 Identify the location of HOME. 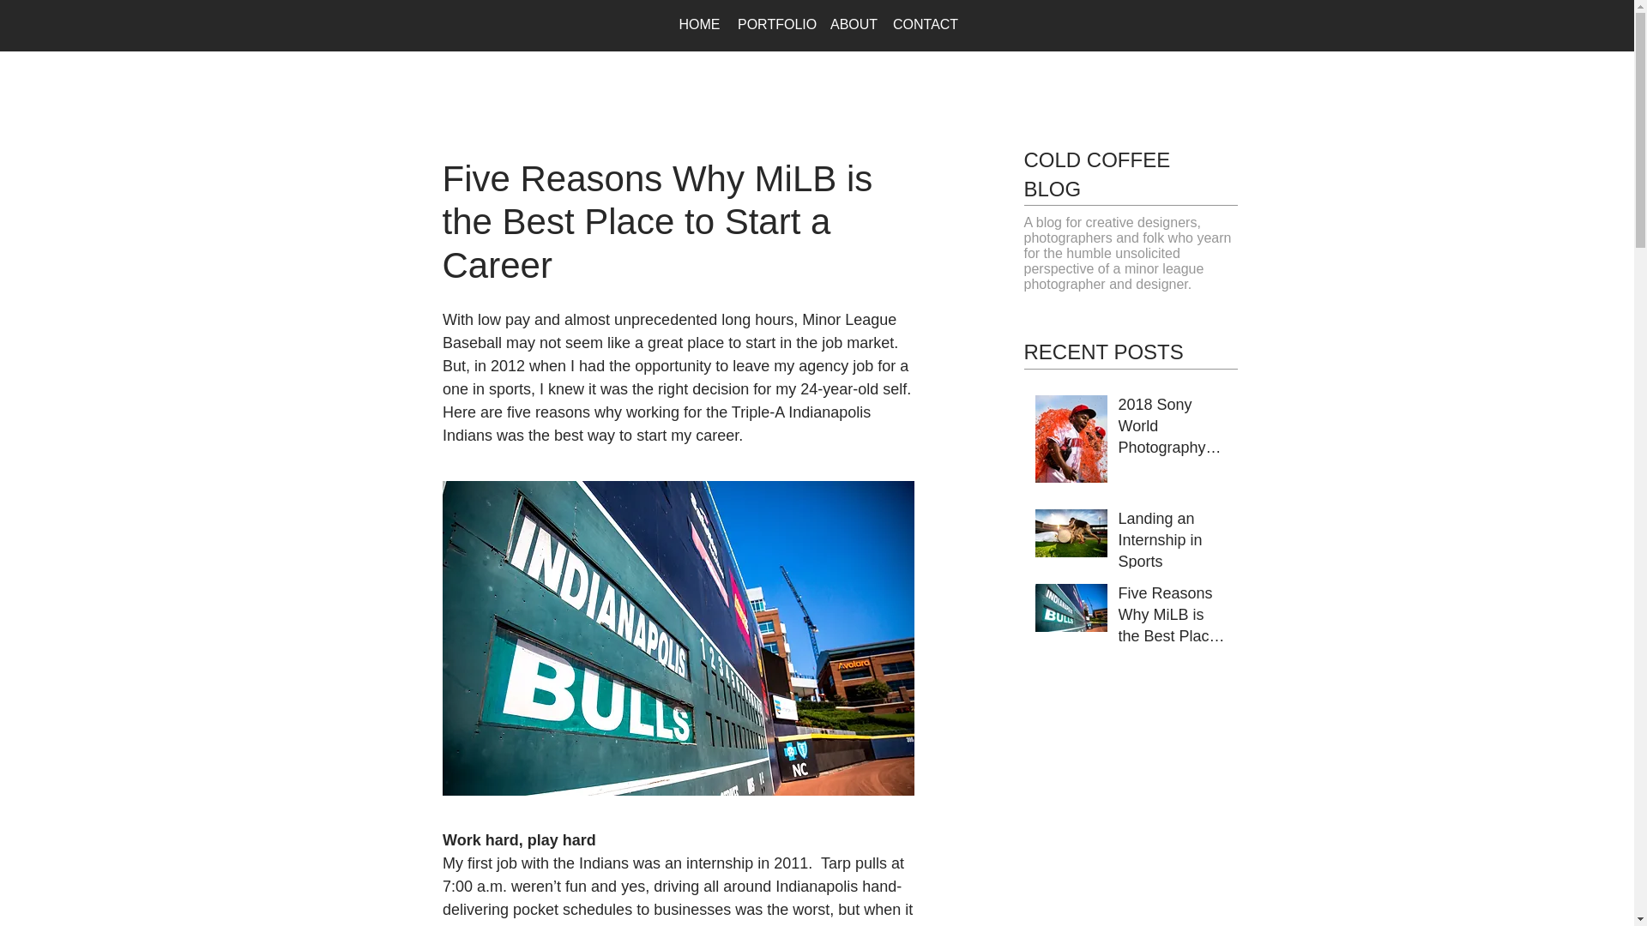
(700, 24).